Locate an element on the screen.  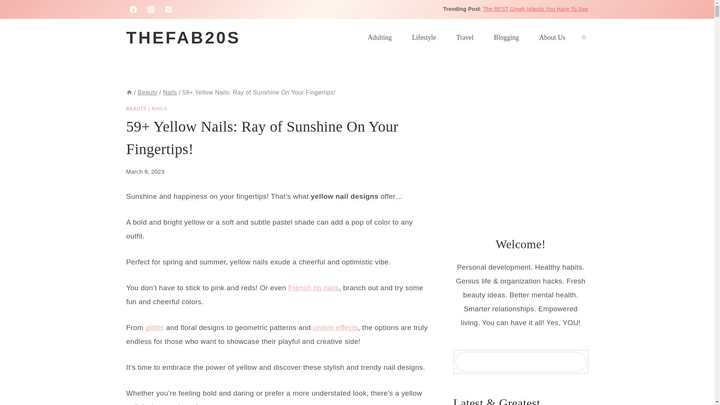
Nails is located at coordinates (169, 92).